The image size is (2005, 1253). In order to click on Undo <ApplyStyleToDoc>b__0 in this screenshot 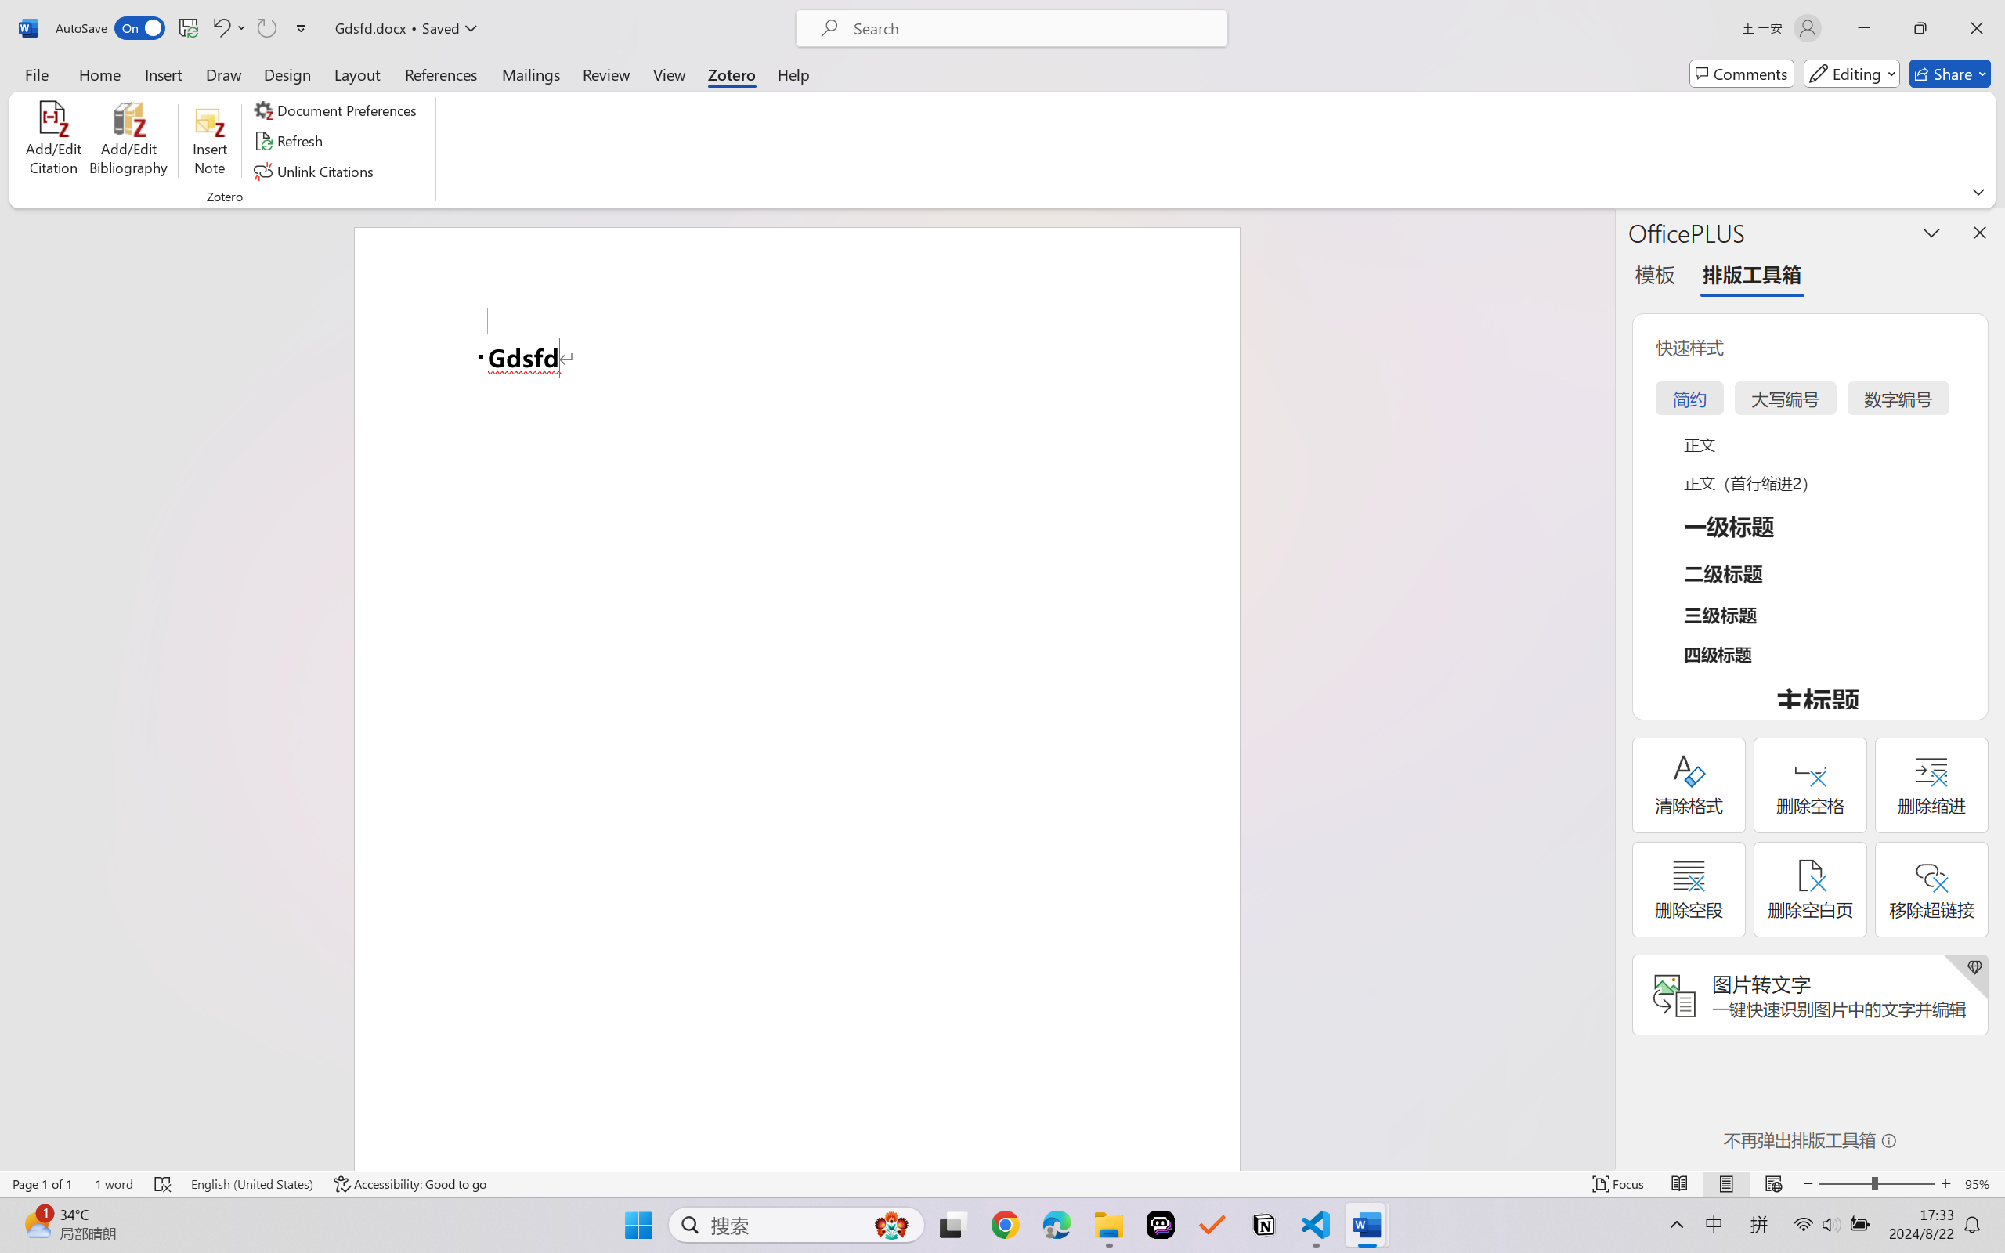, I will do `click(229, 28)`.